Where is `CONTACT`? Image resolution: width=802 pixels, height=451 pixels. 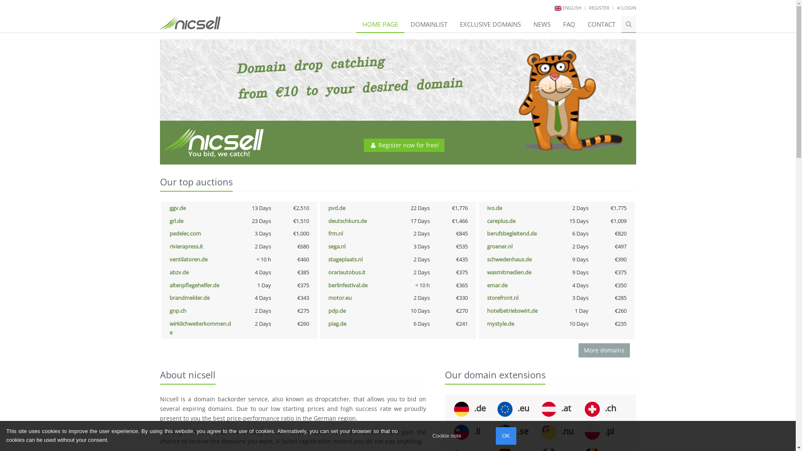
CONTACT is located at coordinates (601, 24).